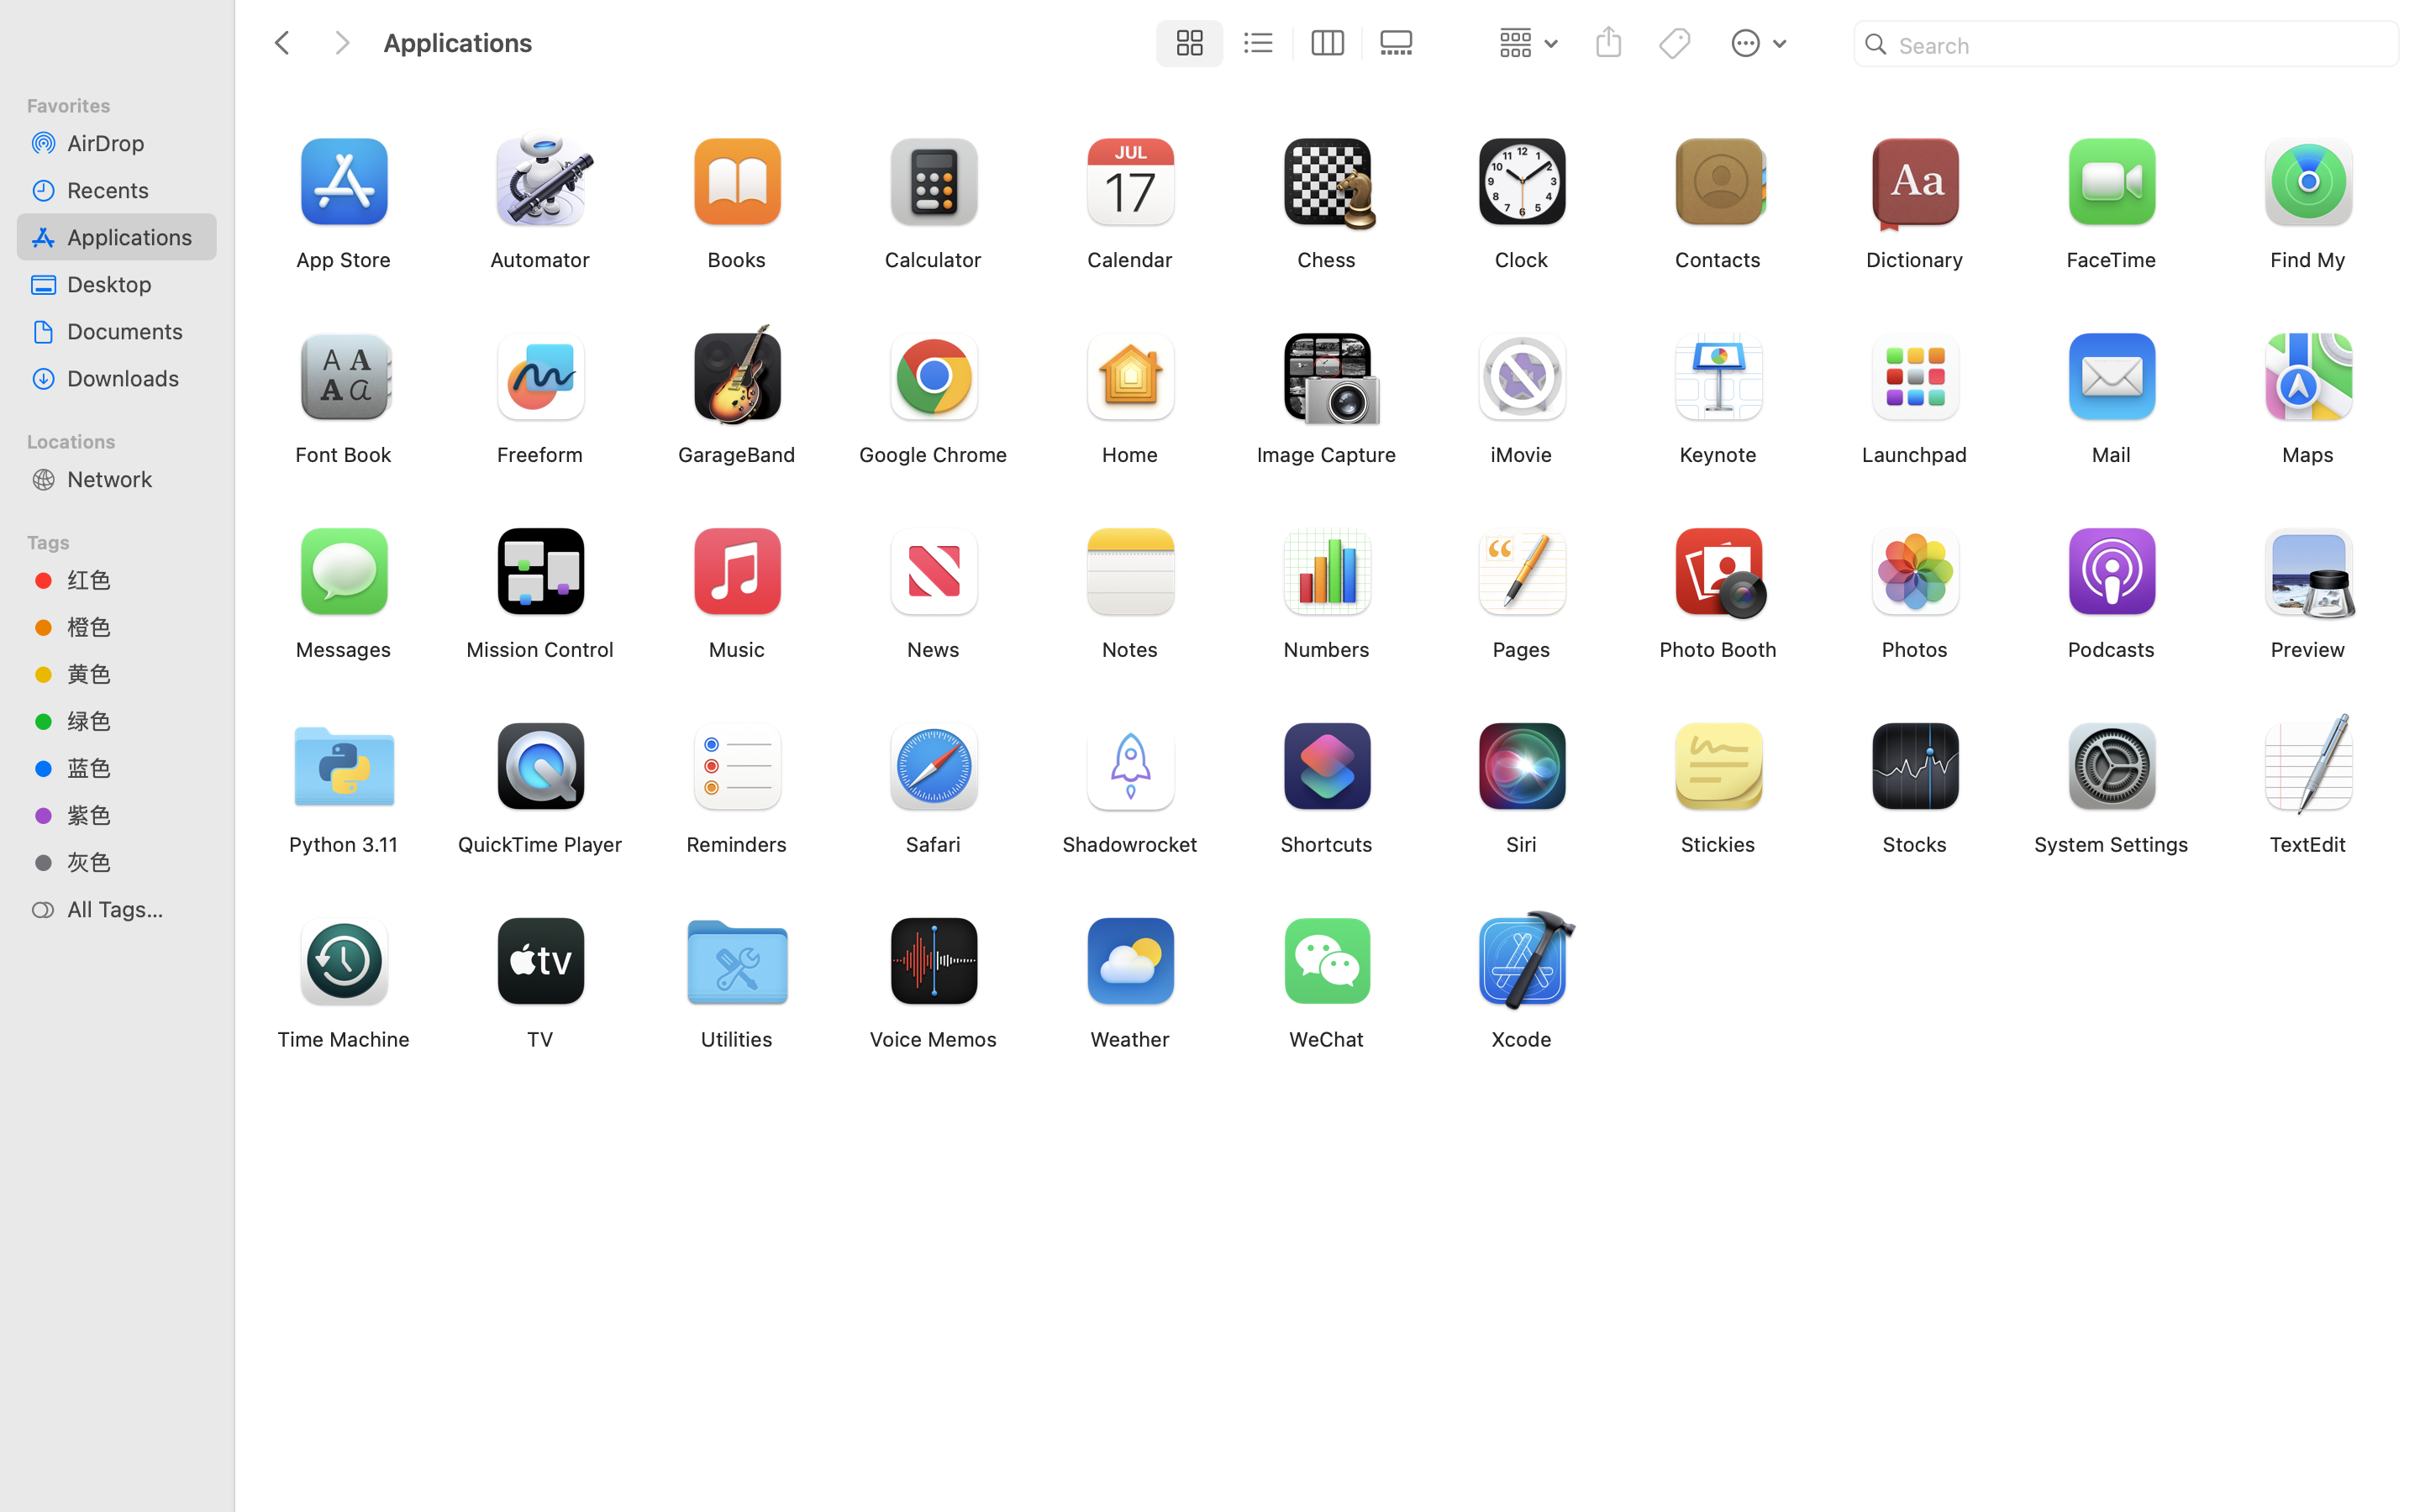  What do you see at coordinates (1293, 44) in the screenshot?
I see `<AXUIElement 0x147b59eb0> {pid=510}` at bounding box center [1293, 44].